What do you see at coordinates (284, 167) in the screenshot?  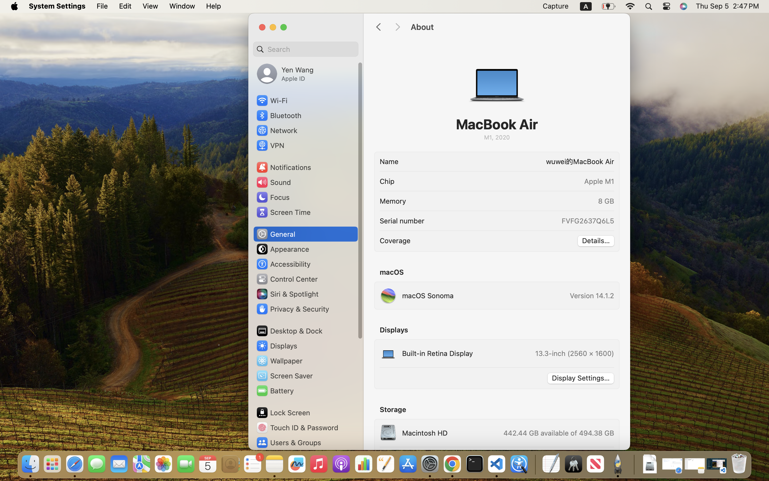 I see `Notifications` at bounding box center [284, 167].